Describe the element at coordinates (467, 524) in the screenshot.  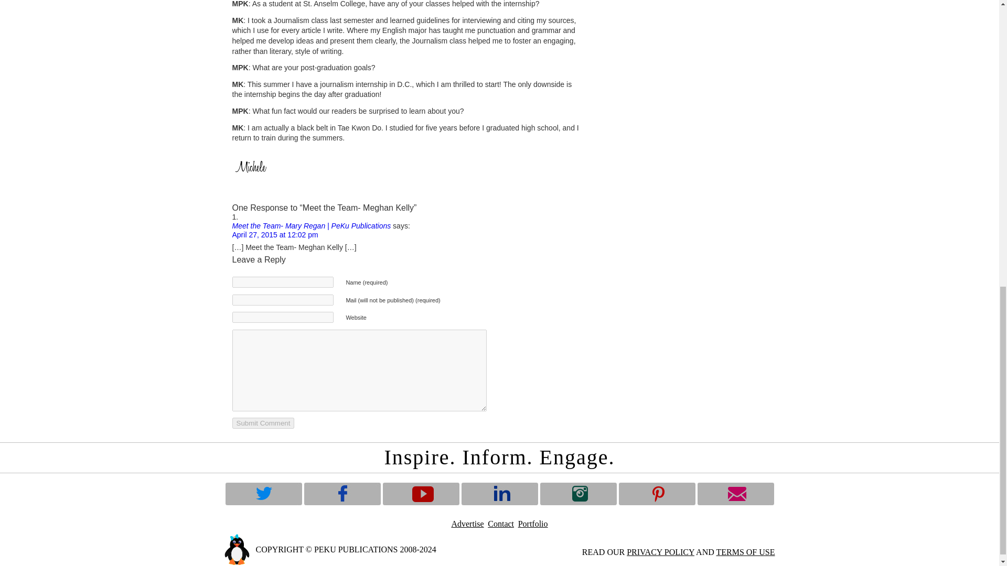
I see `Advertise` at that location.